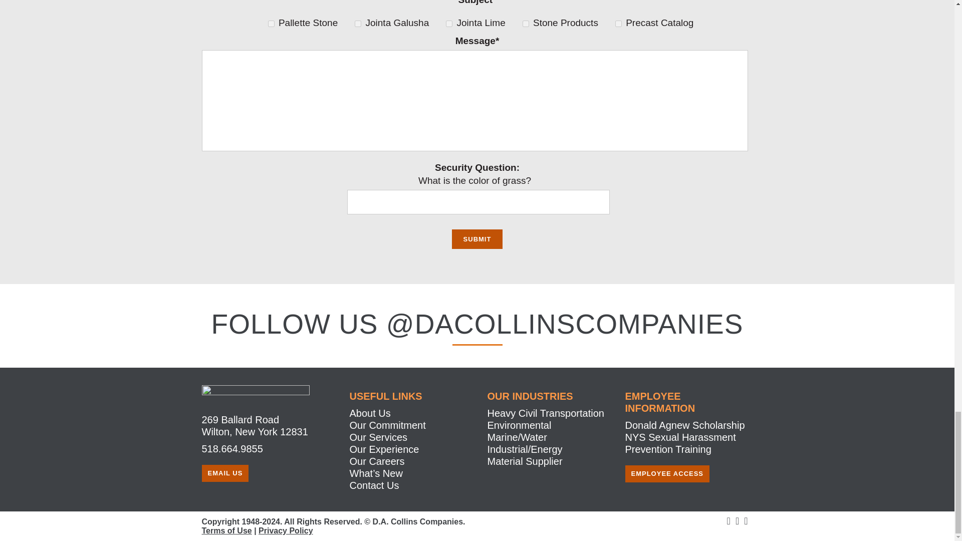 Image resolution: width=962 pixels, height=541 pixels. What do you see at coordinates (449, 24) in the screenshot?
I see `Jointa Lime` at bounding box center [449, 24].